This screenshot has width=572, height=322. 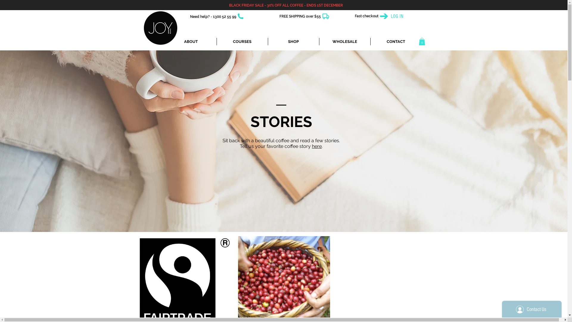 What do you see at coordinates (422, 42) in the screenshot?
I see `0` at bounding box center [422, 42].